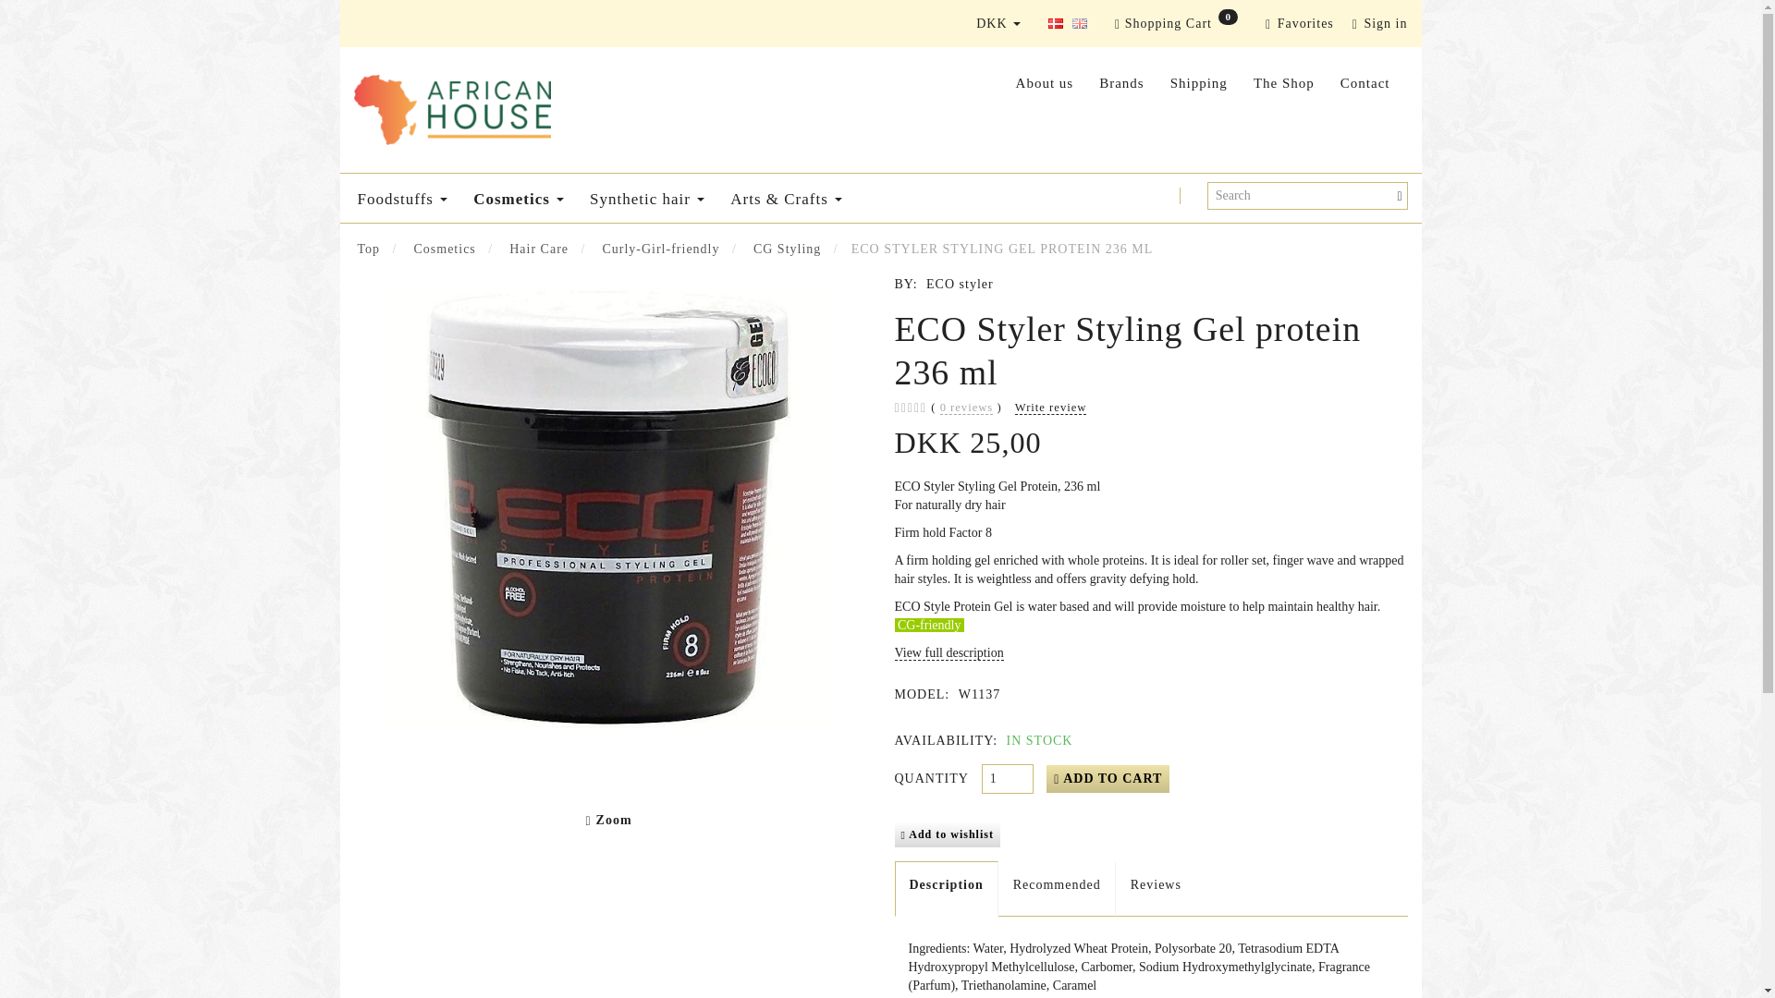 This screenshot has height=998, width=1775. What do you see at coordinates (1379, 24) in the screenshot?
I see `Sign in` at bounding box center [1379, 24].